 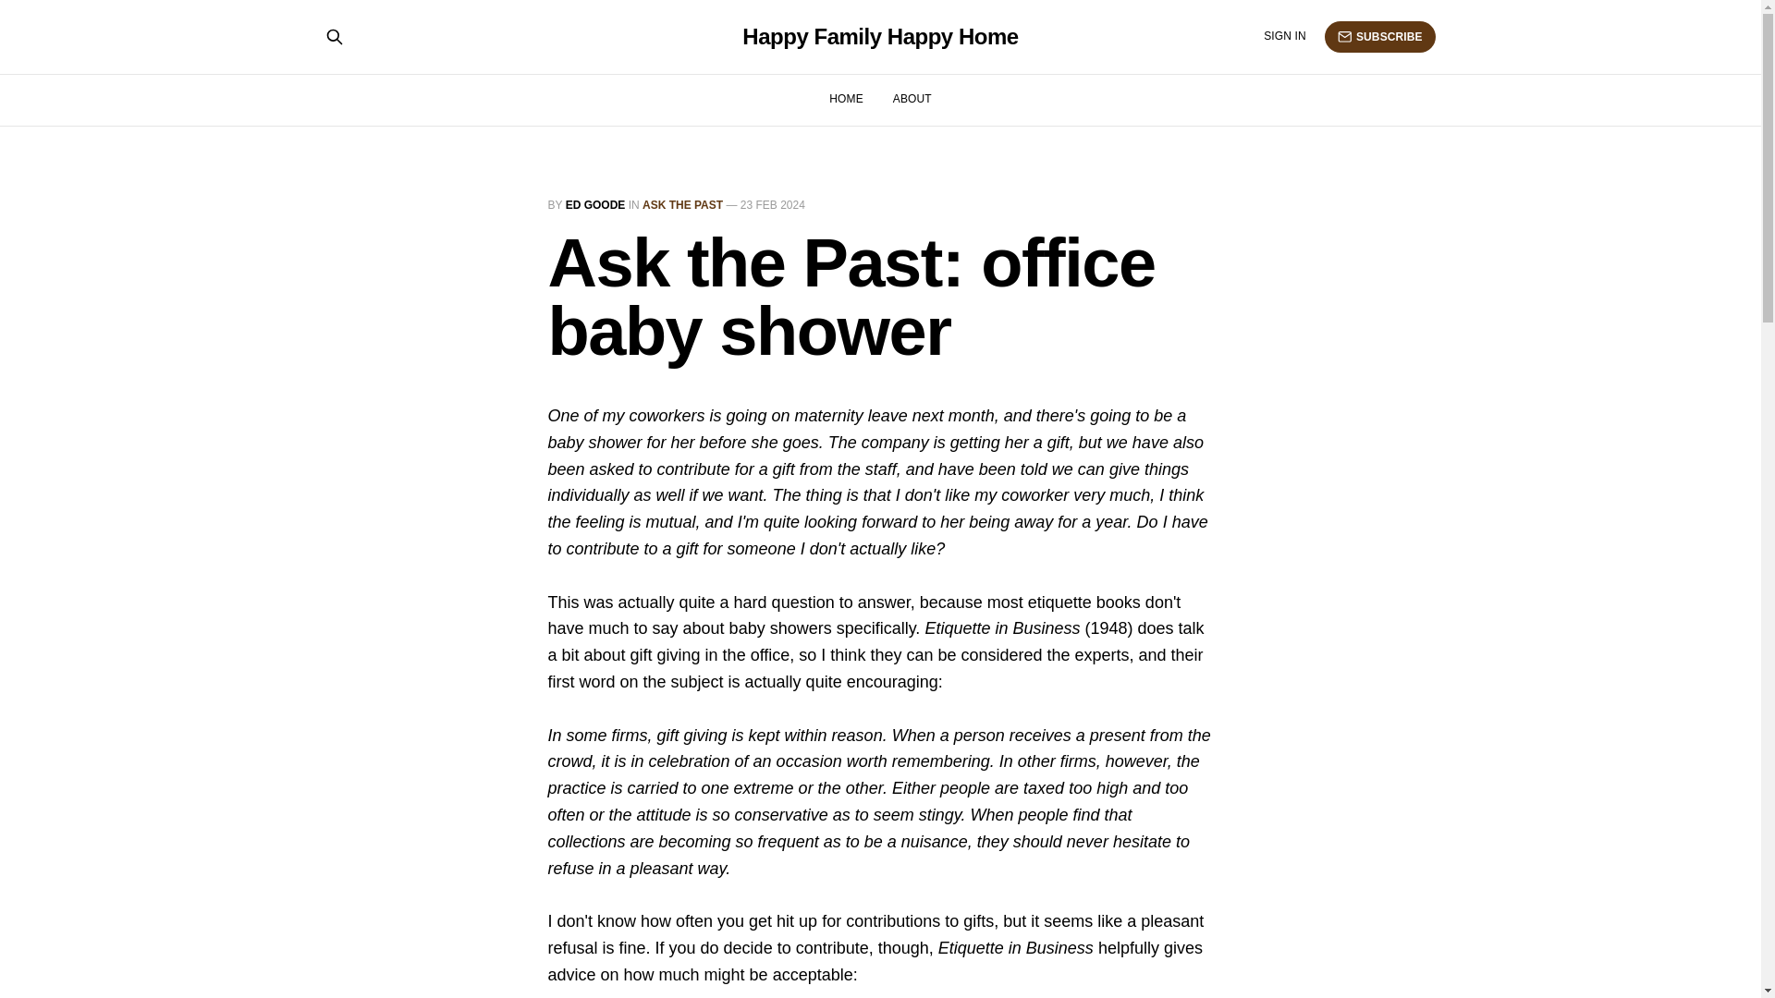 What do you see at coordinates (912, 99) in the screenshot?
I see `ABOUT` at bounding box center [912, 99].